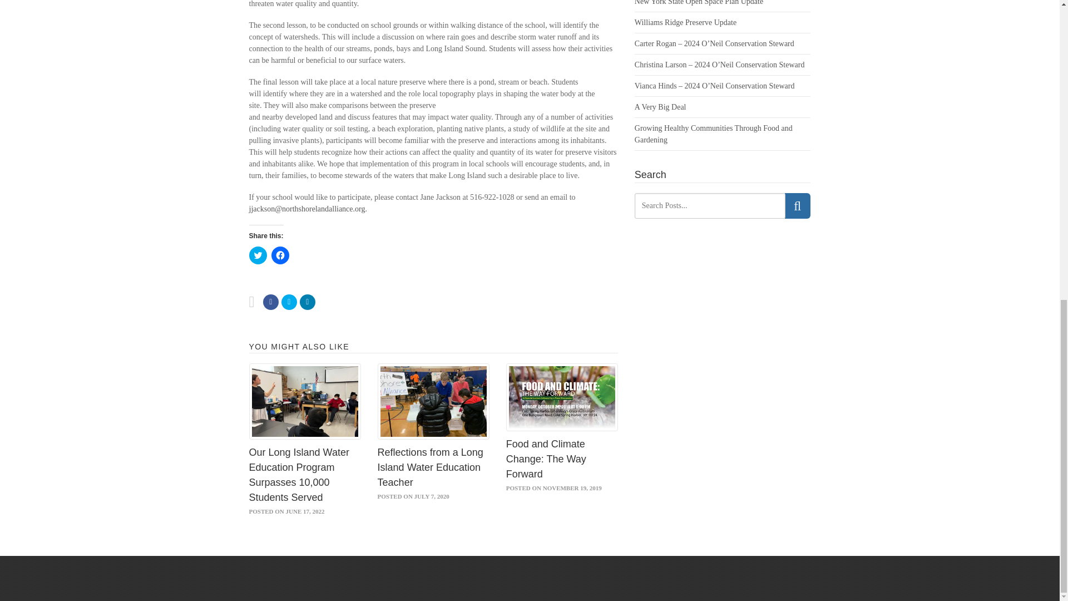 The height and width of the screenshot is (601, 1068). What do you see at coordinates (307, 302) in the screenshot?
I see `Email` at bounding box center [307, 302].